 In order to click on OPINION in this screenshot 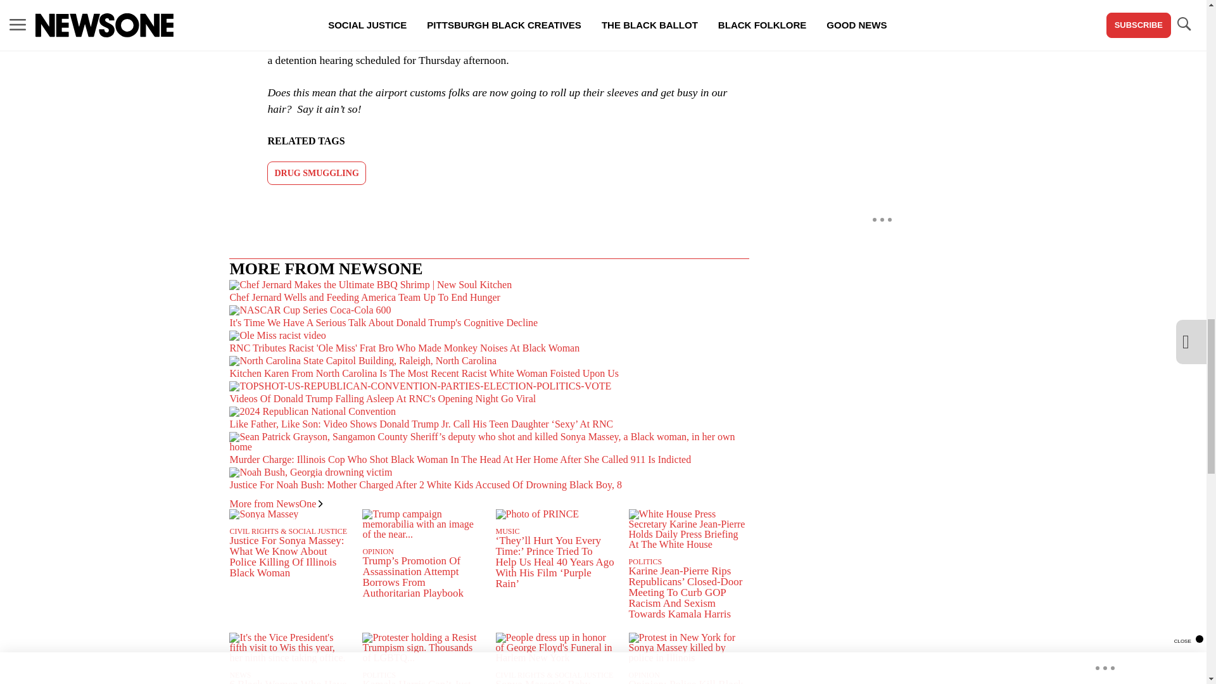, I will do `click(377, 552)`.